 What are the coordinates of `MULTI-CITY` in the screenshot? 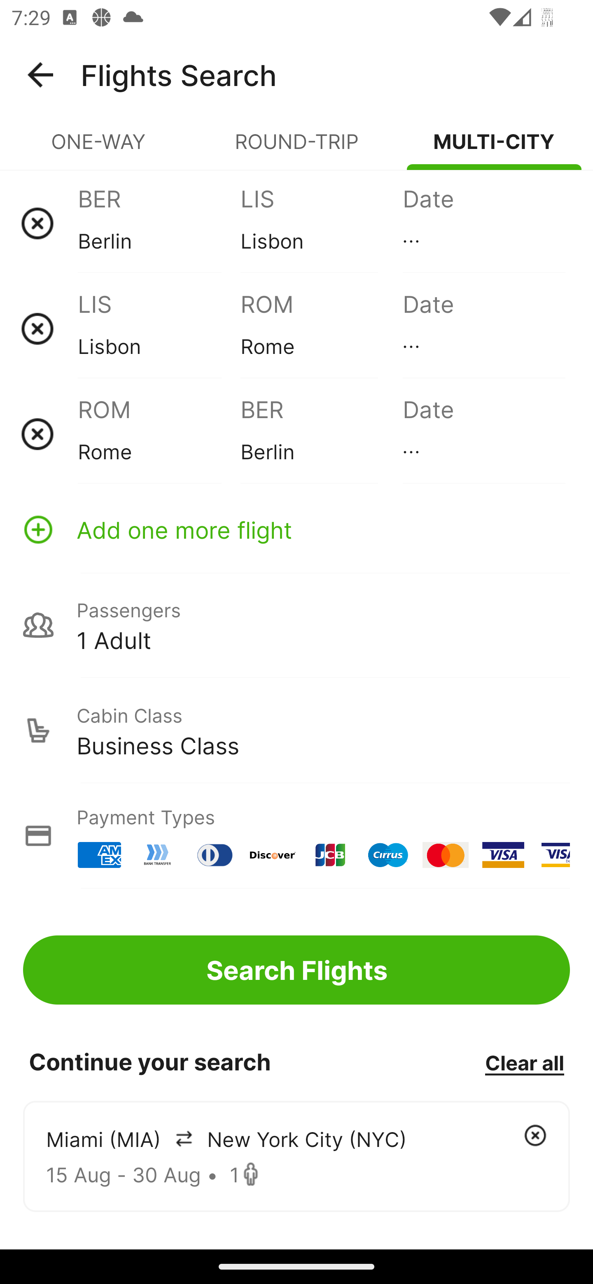 It's located at (494, 148).